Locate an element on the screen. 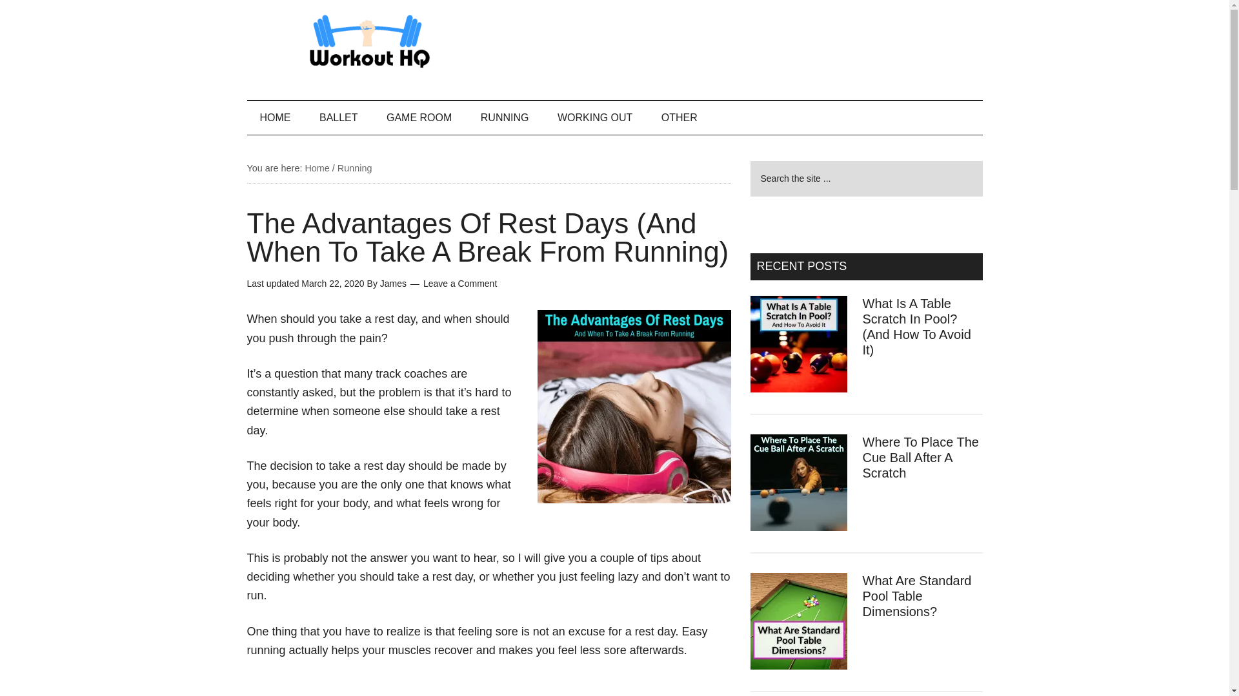 This screenshot has height=696, width=1239. James is located at coordinates (393, 284).